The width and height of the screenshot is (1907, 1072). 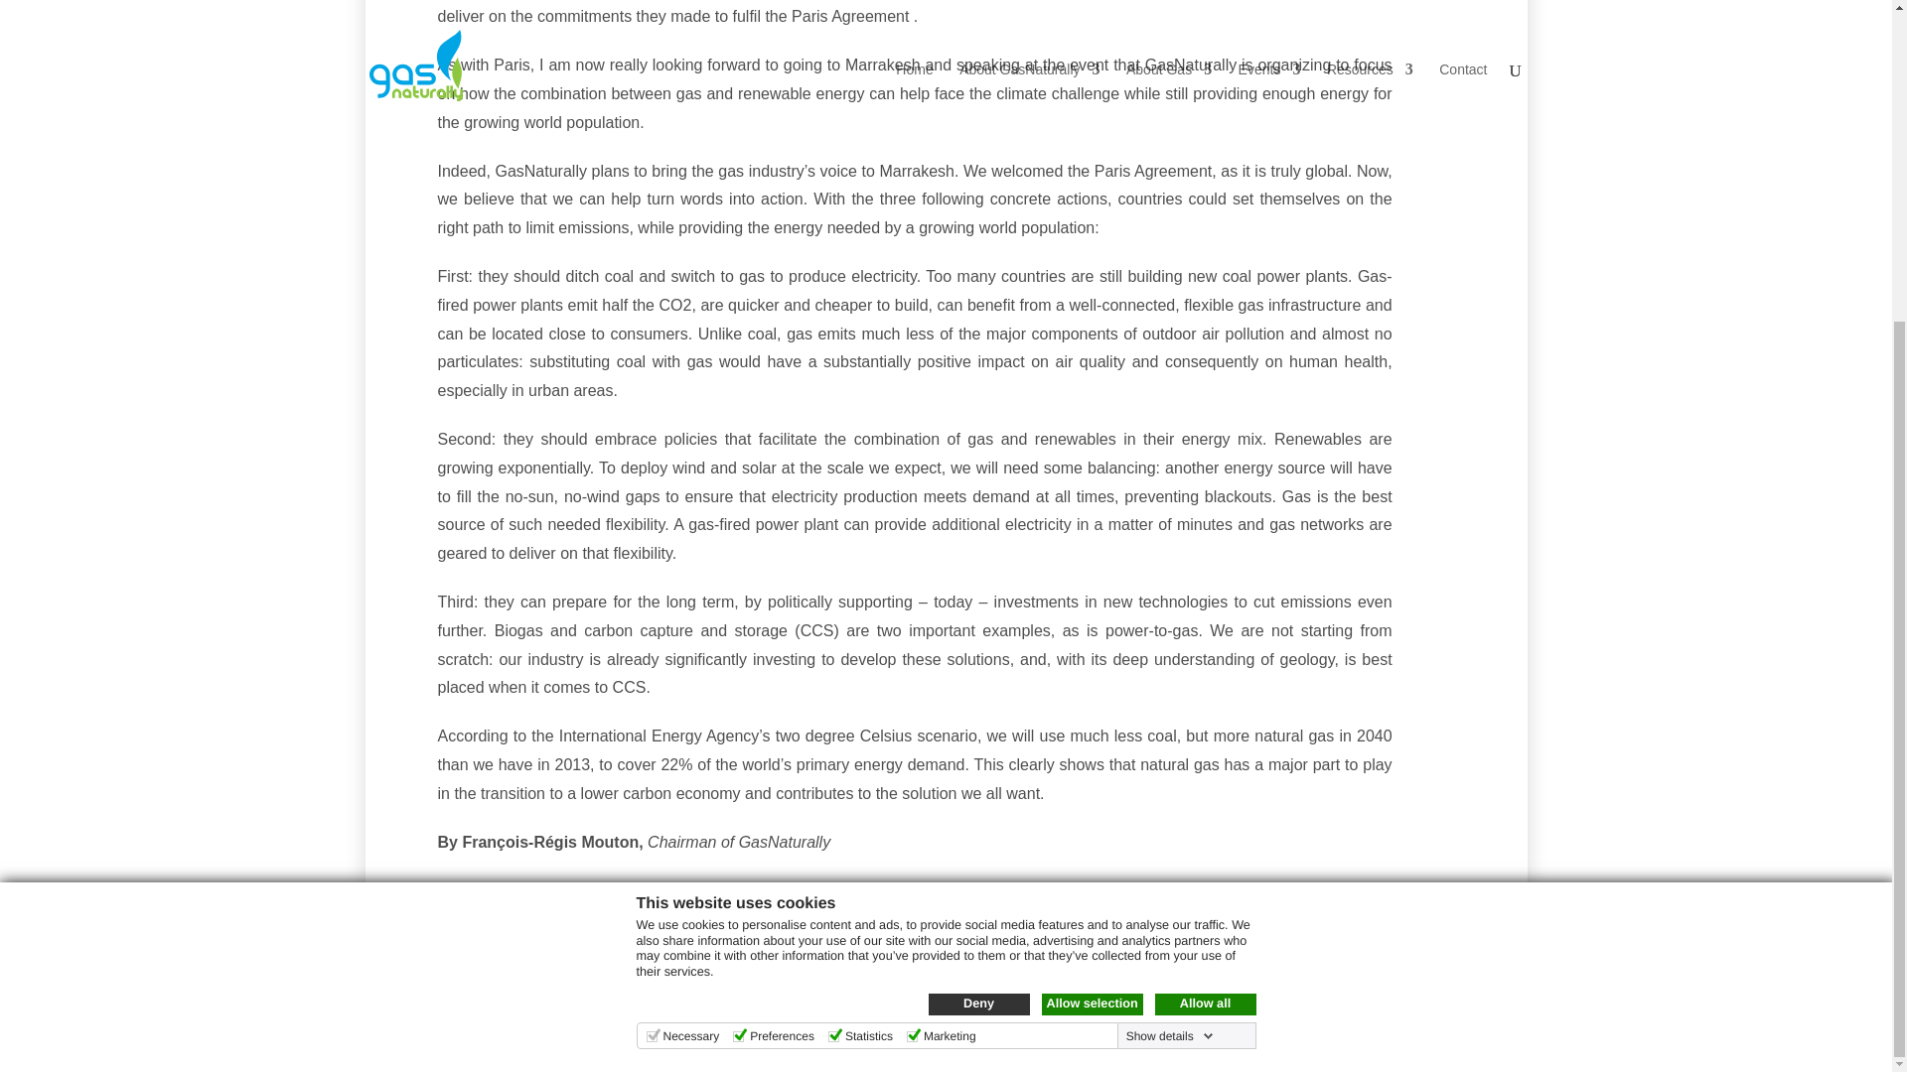 I want to click on Deny, so click(x=977, y=556).